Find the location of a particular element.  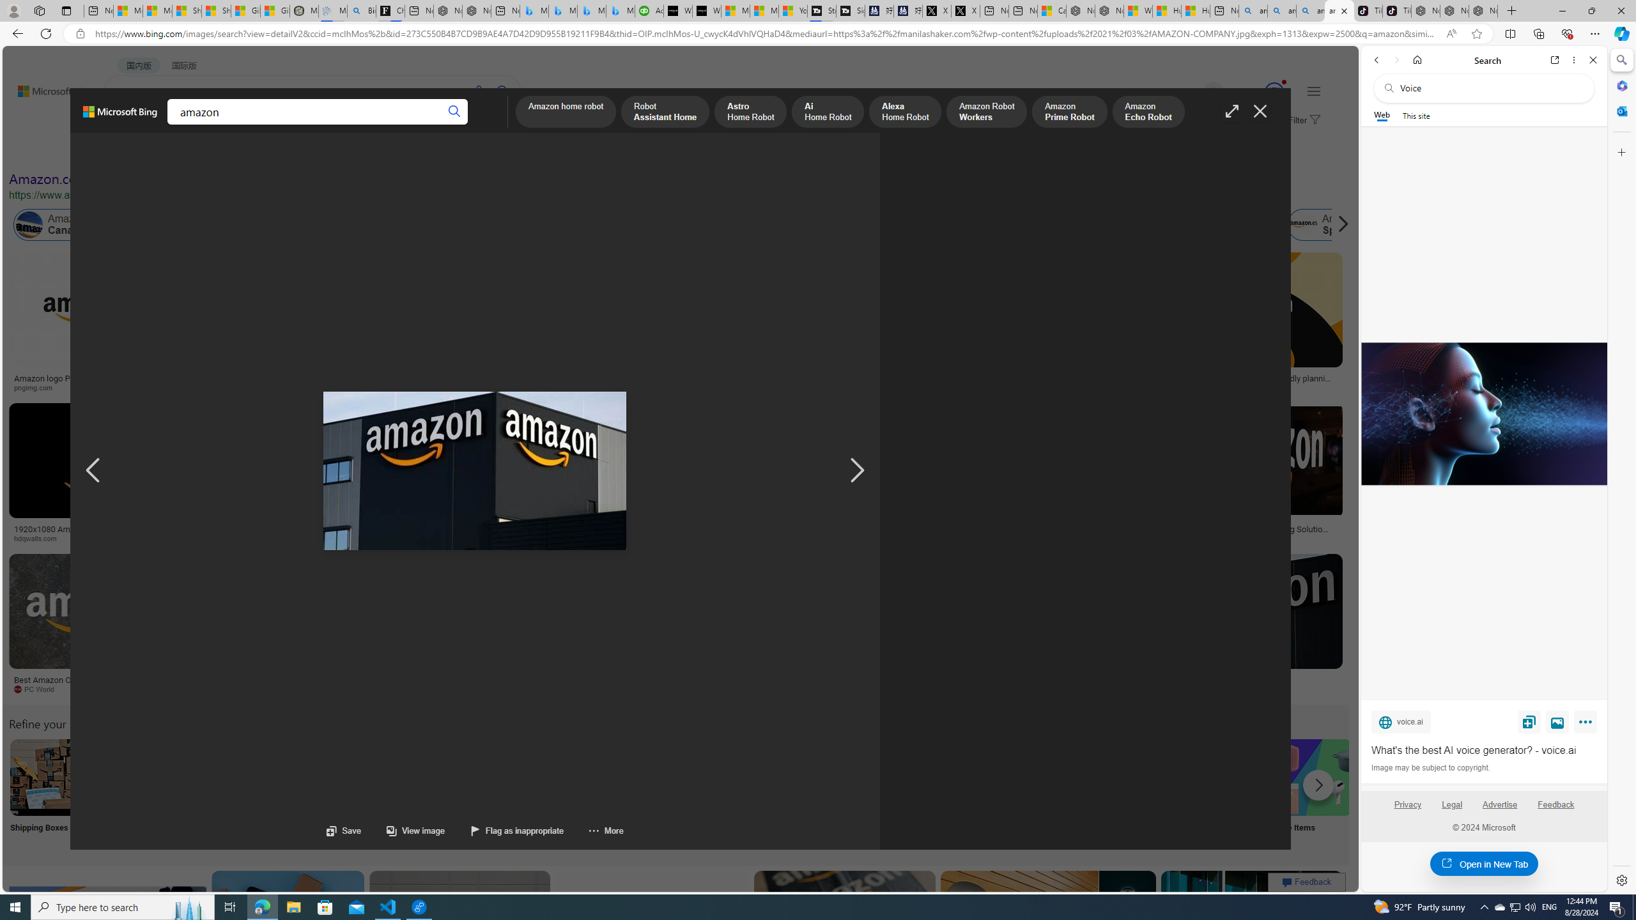

Dropdown Menu is located at coordinates (498, 125).